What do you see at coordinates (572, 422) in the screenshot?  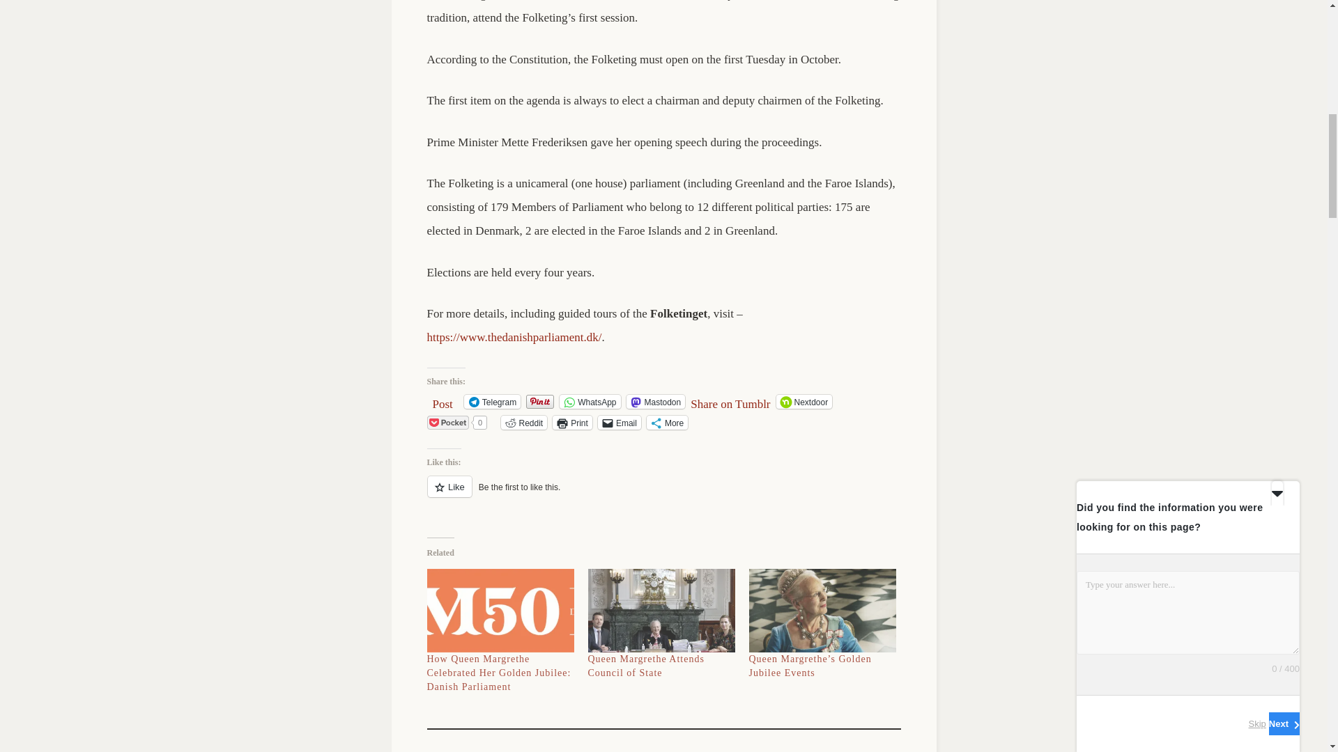 I see `Print` at bounding box center [572, 422].